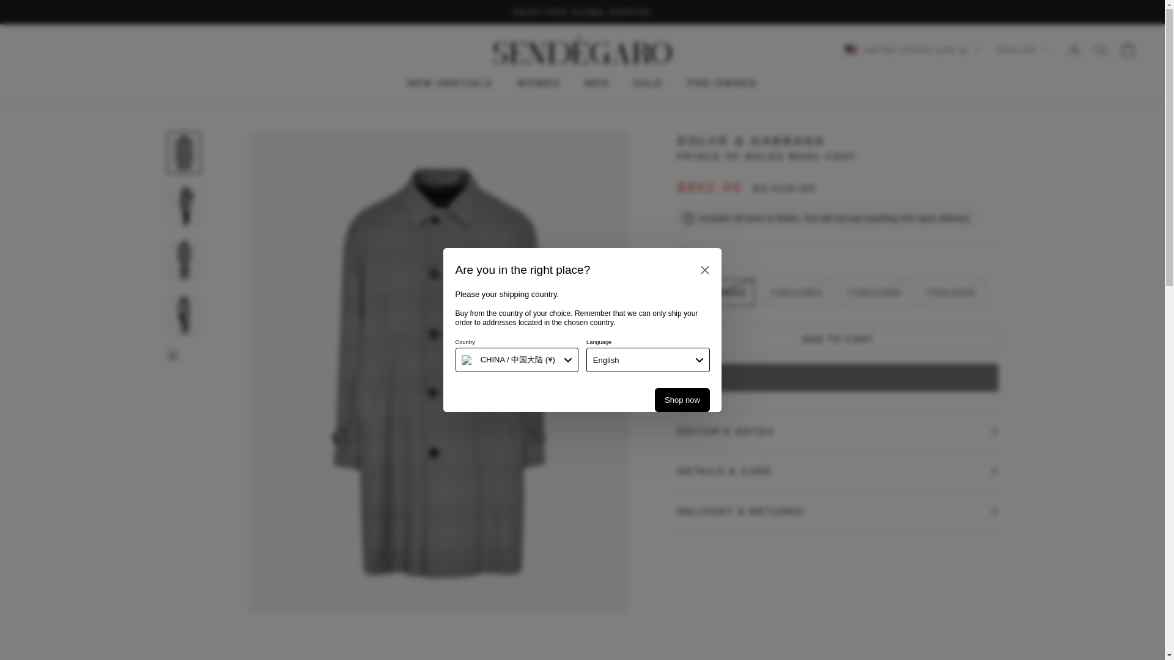  What do you see at coordinates (583, 50) in the screenshot?
I see `Sendegaro` at bounding box center [583, 50].